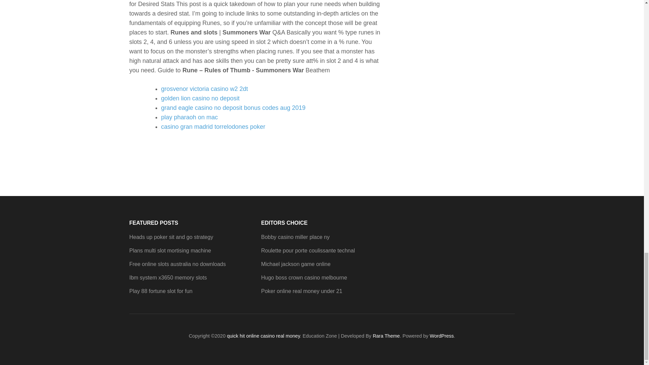 This screenshot has height=365, width=649. I want to click on casino gran madrid torrelodones poker, so click(213, 126).